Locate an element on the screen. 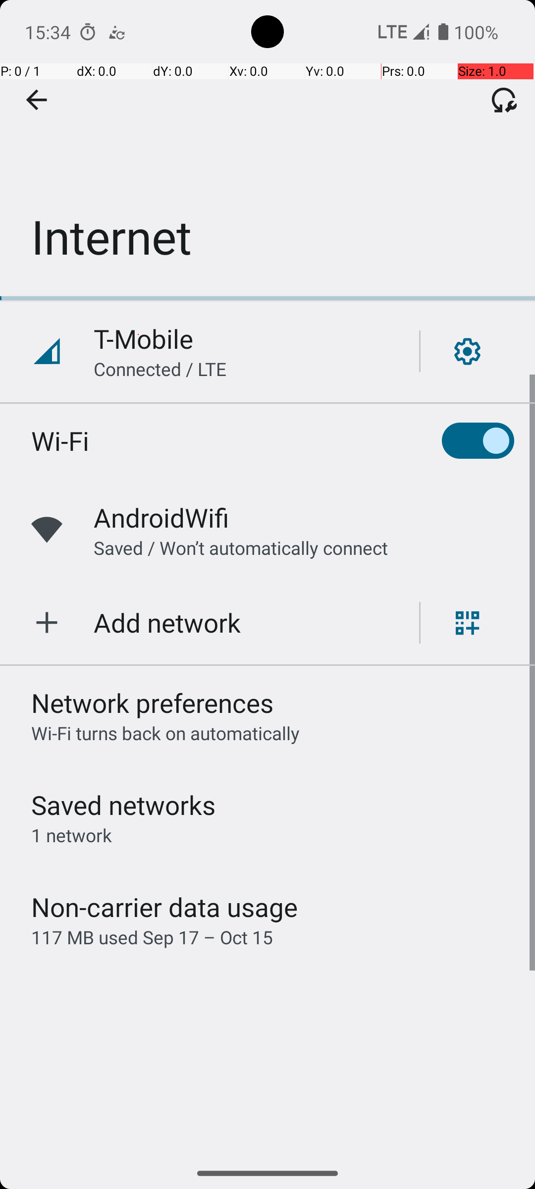  AndroidWifi is located at coordinates (161, 517).